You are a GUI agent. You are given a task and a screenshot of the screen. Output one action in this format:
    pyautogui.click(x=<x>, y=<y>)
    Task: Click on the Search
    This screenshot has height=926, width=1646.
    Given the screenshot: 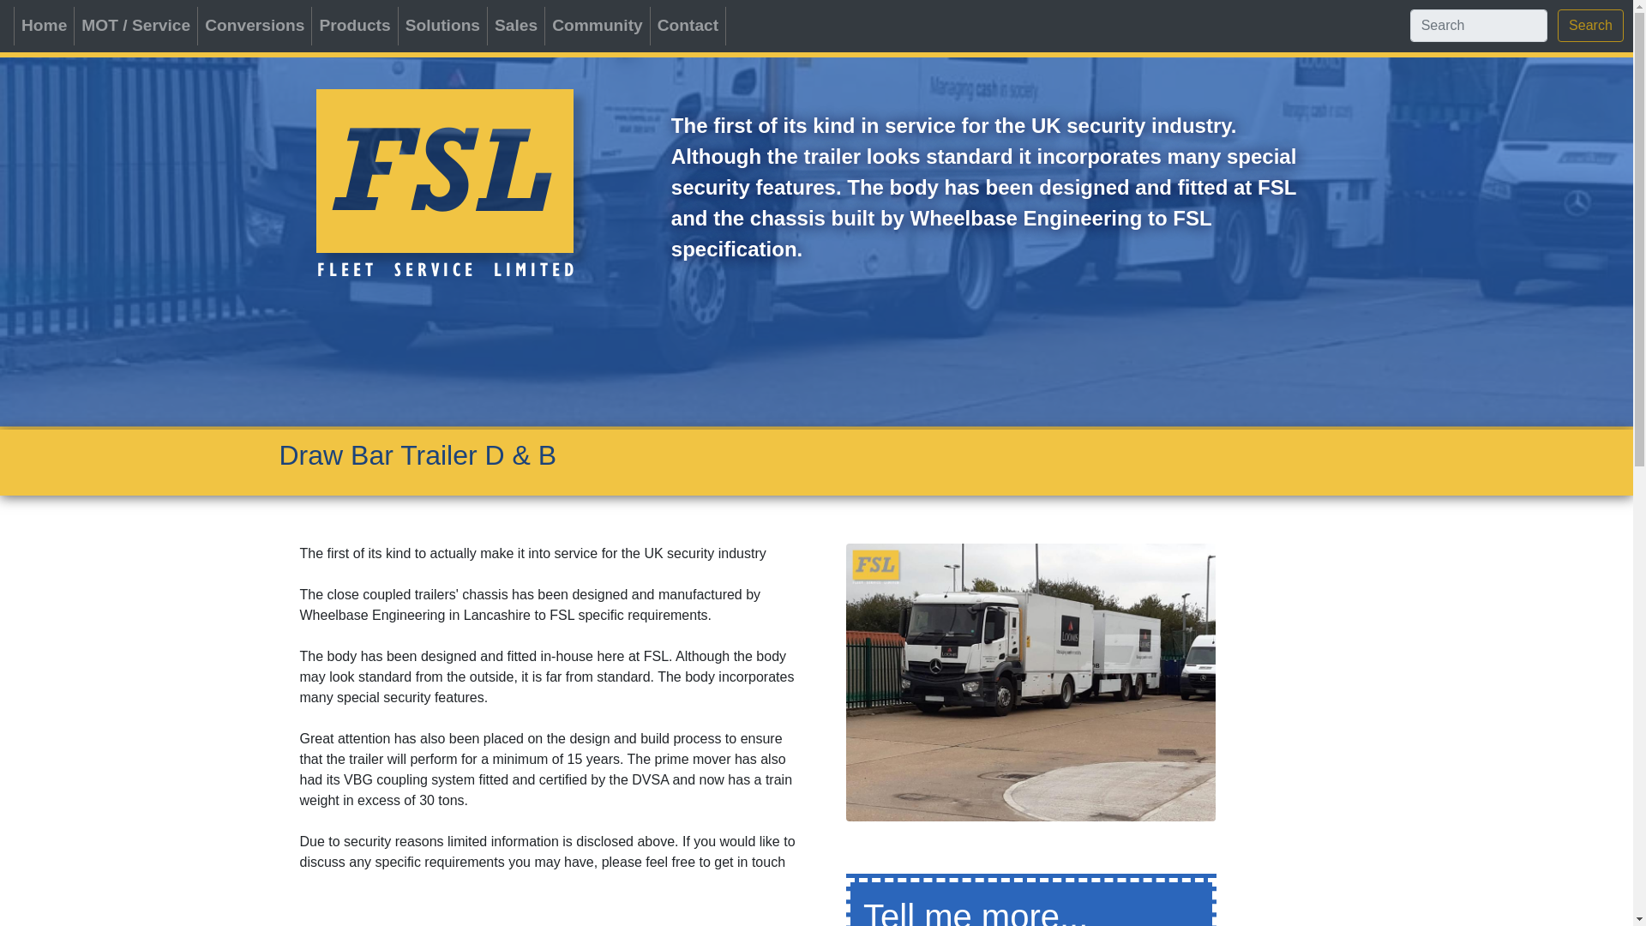 What is the action you would take?
    pyautogui.click(x=1589, y=25)
    